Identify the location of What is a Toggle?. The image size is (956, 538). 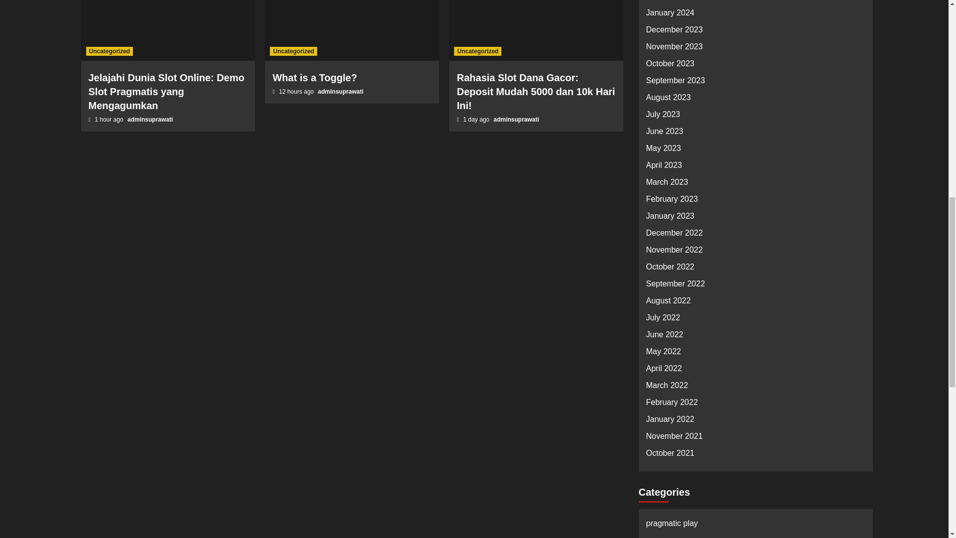
(315, 78).